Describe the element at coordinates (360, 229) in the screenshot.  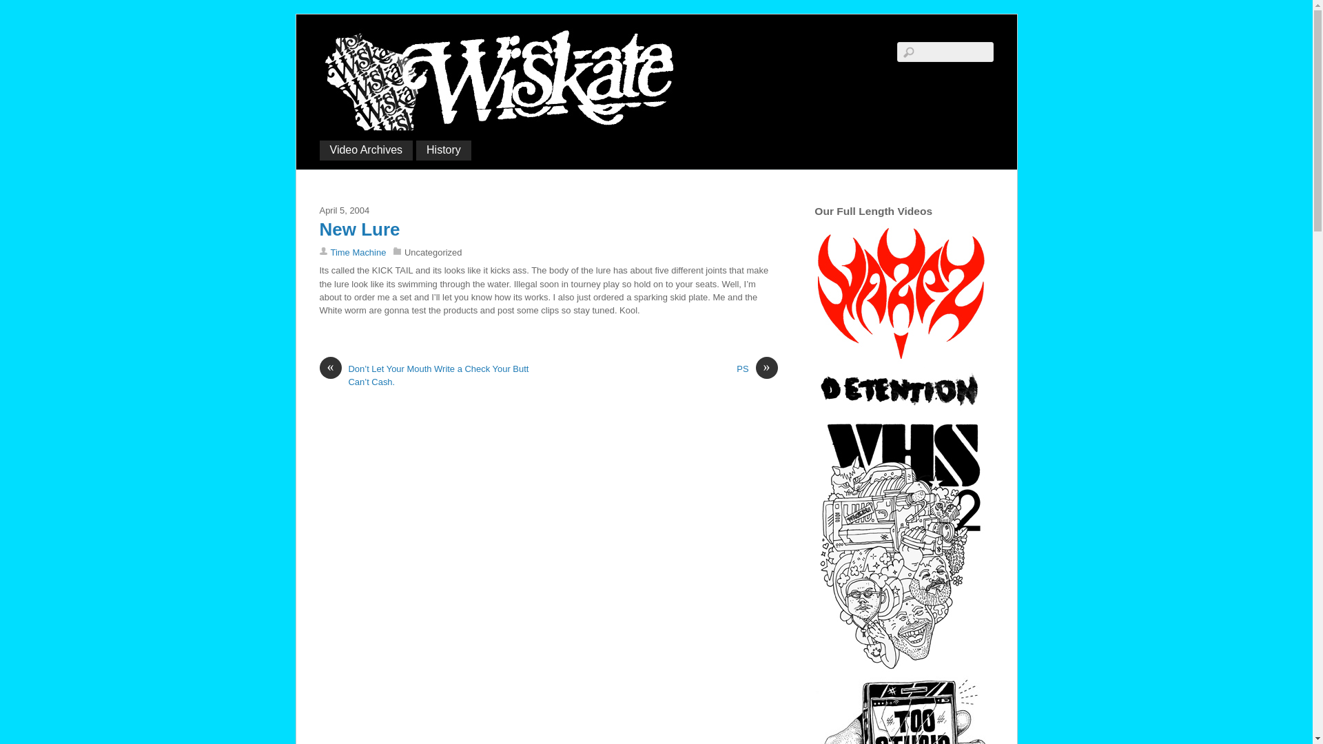
I see `New Lure` at that location.